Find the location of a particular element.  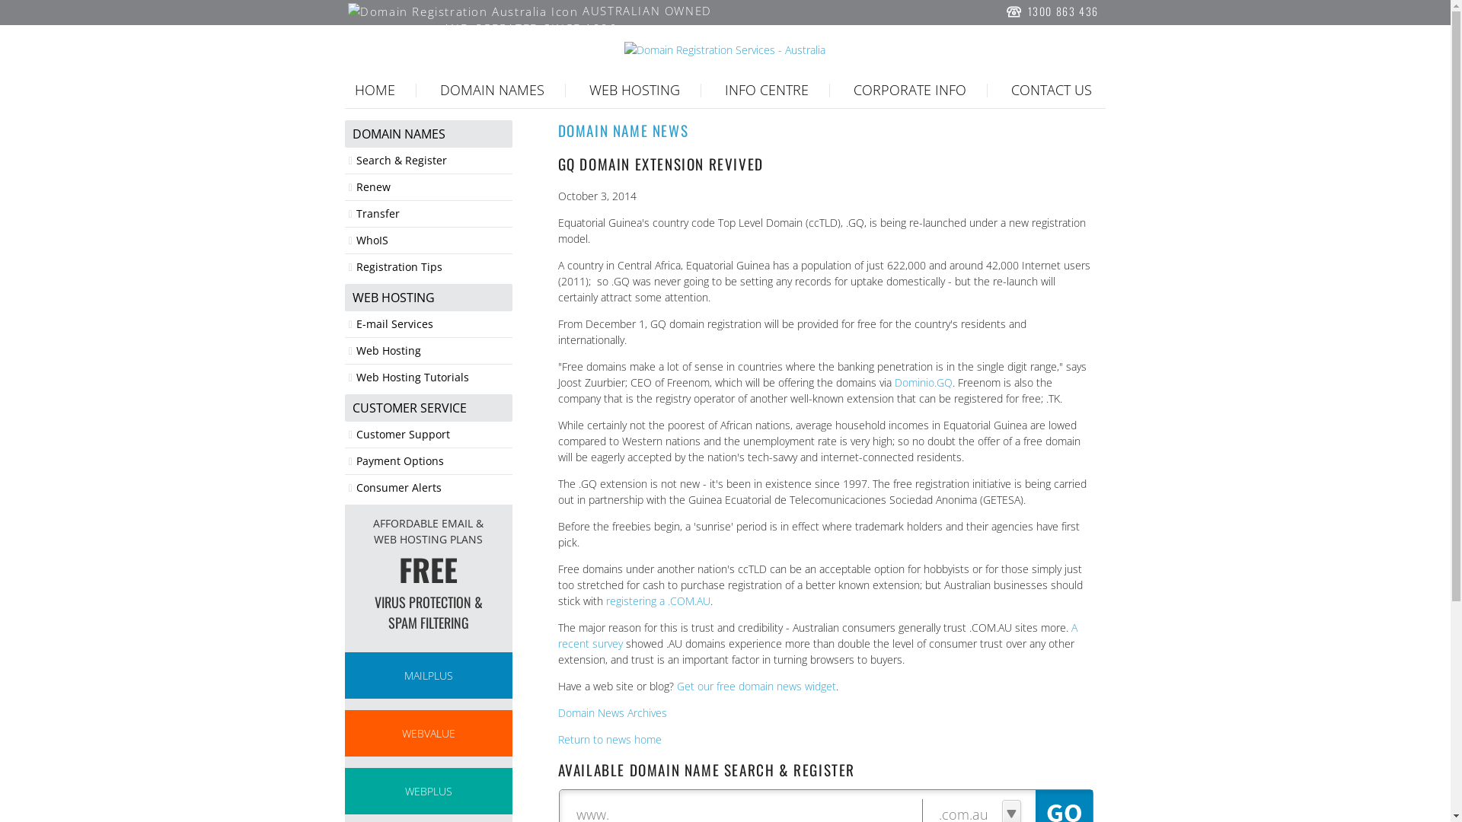

A recent survey is located at coordinates (818, 636).